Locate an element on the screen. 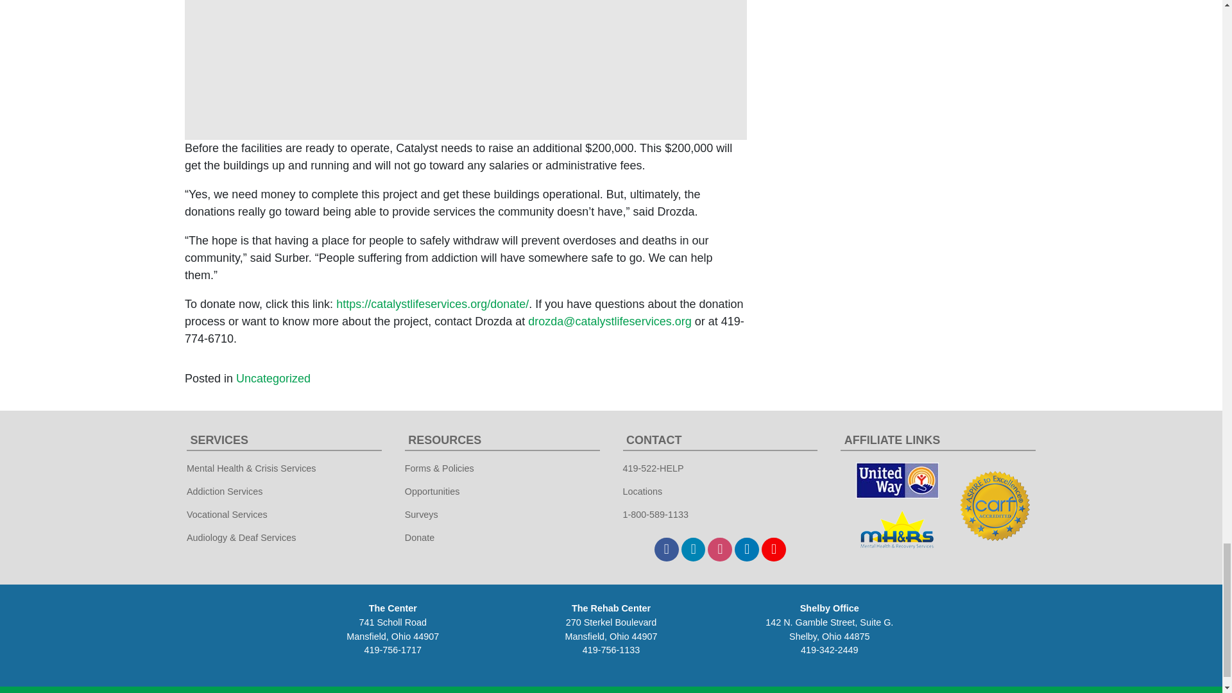  LinkedIn is located at coordinates (746, 549).